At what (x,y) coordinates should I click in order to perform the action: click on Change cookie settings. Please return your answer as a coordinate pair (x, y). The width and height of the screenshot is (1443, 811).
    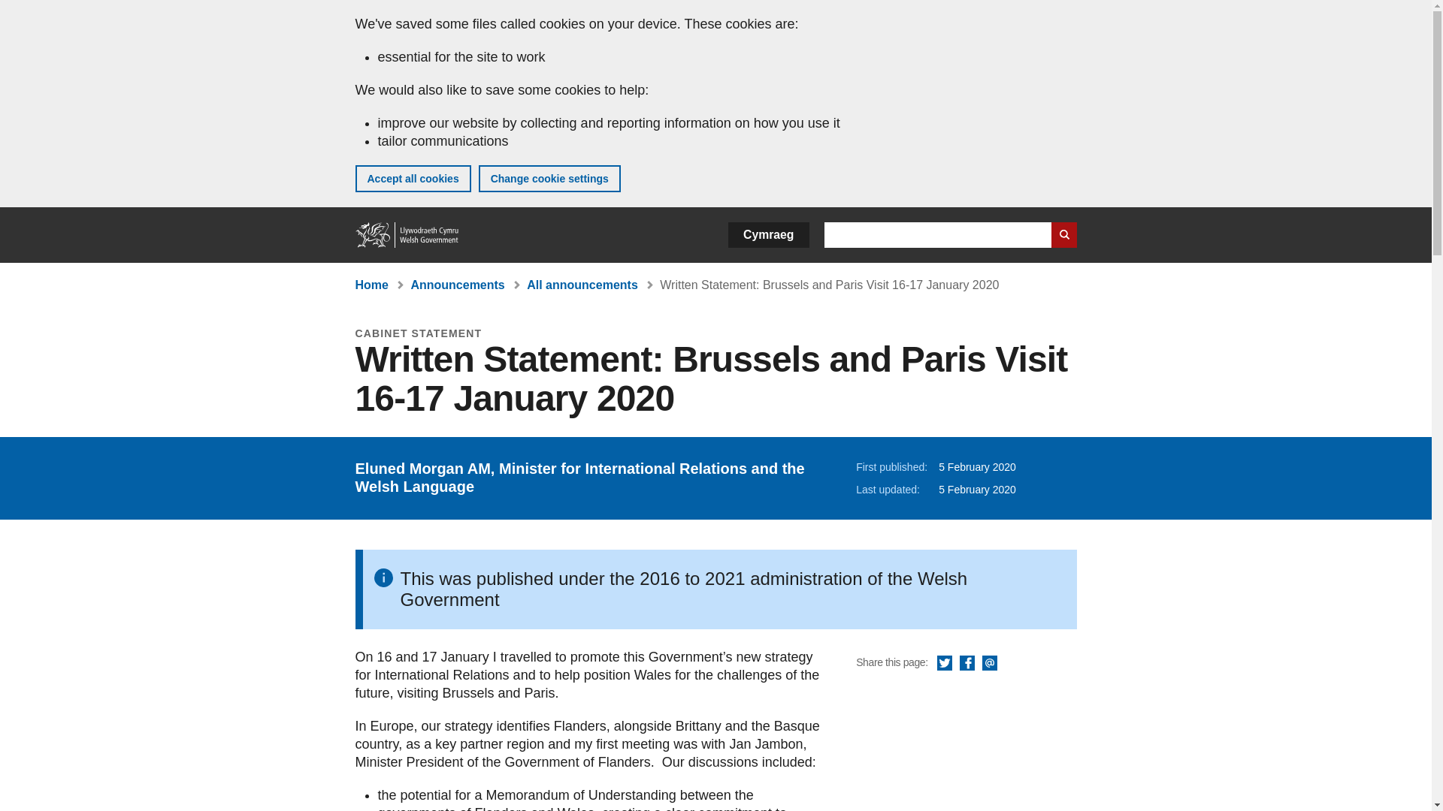
    Looking at the image, I should click on (549, 179).